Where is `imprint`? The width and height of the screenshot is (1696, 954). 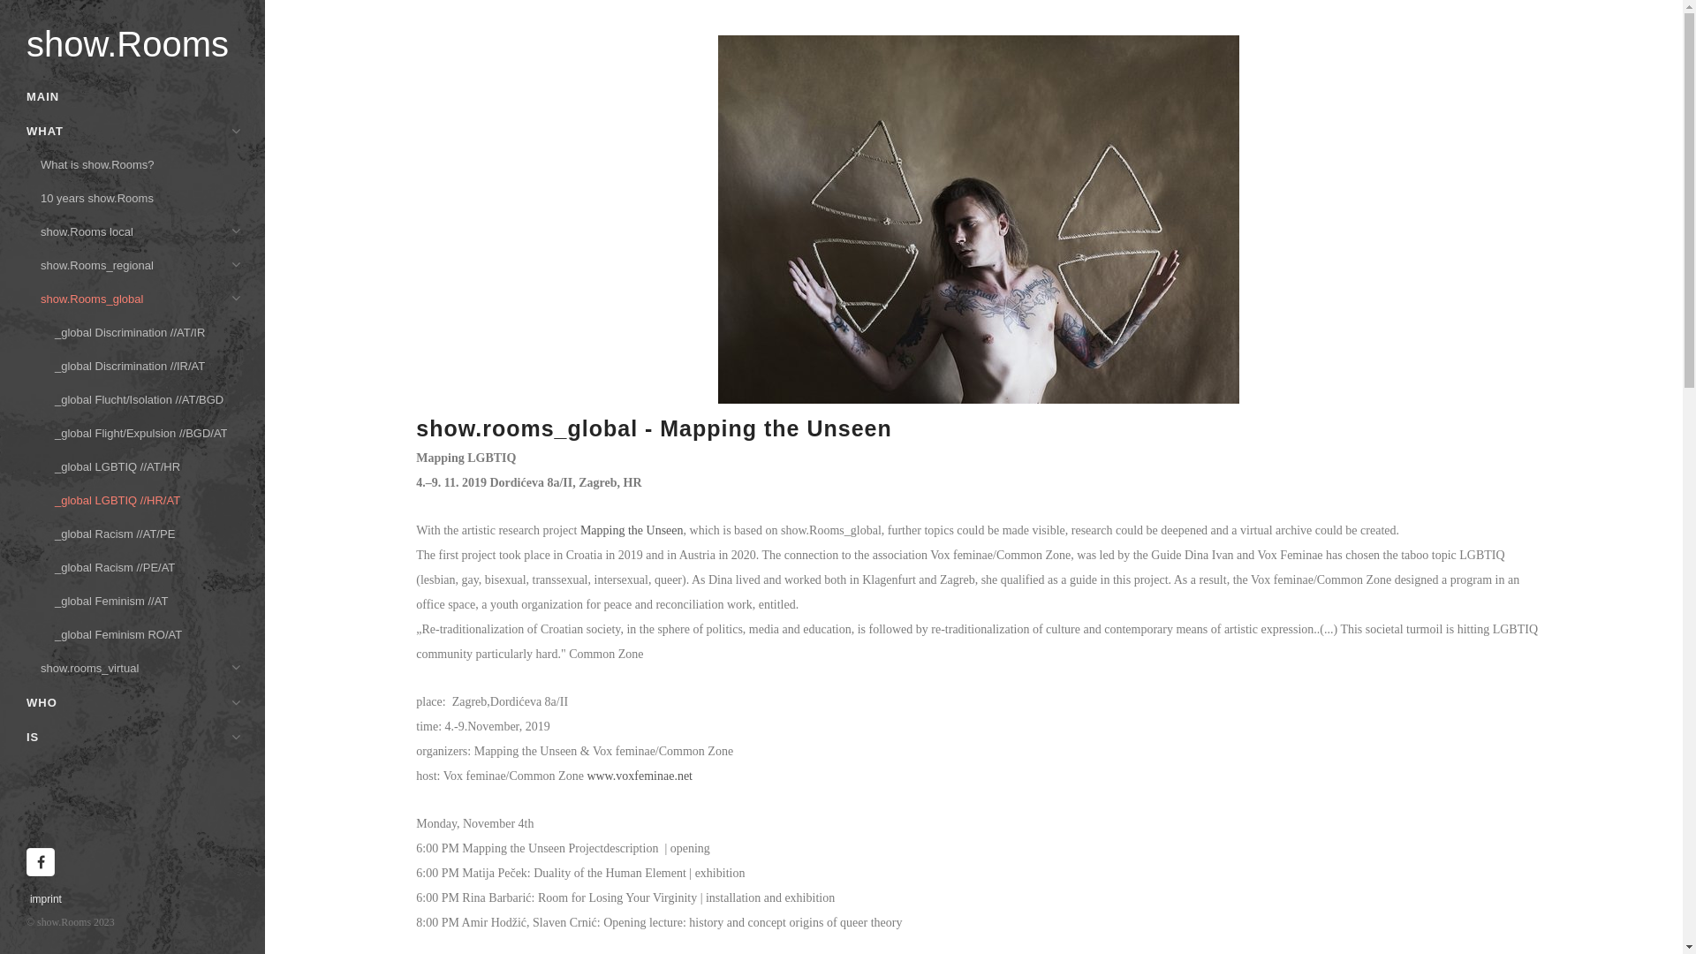 imprint is located at coordinates (46, 899).